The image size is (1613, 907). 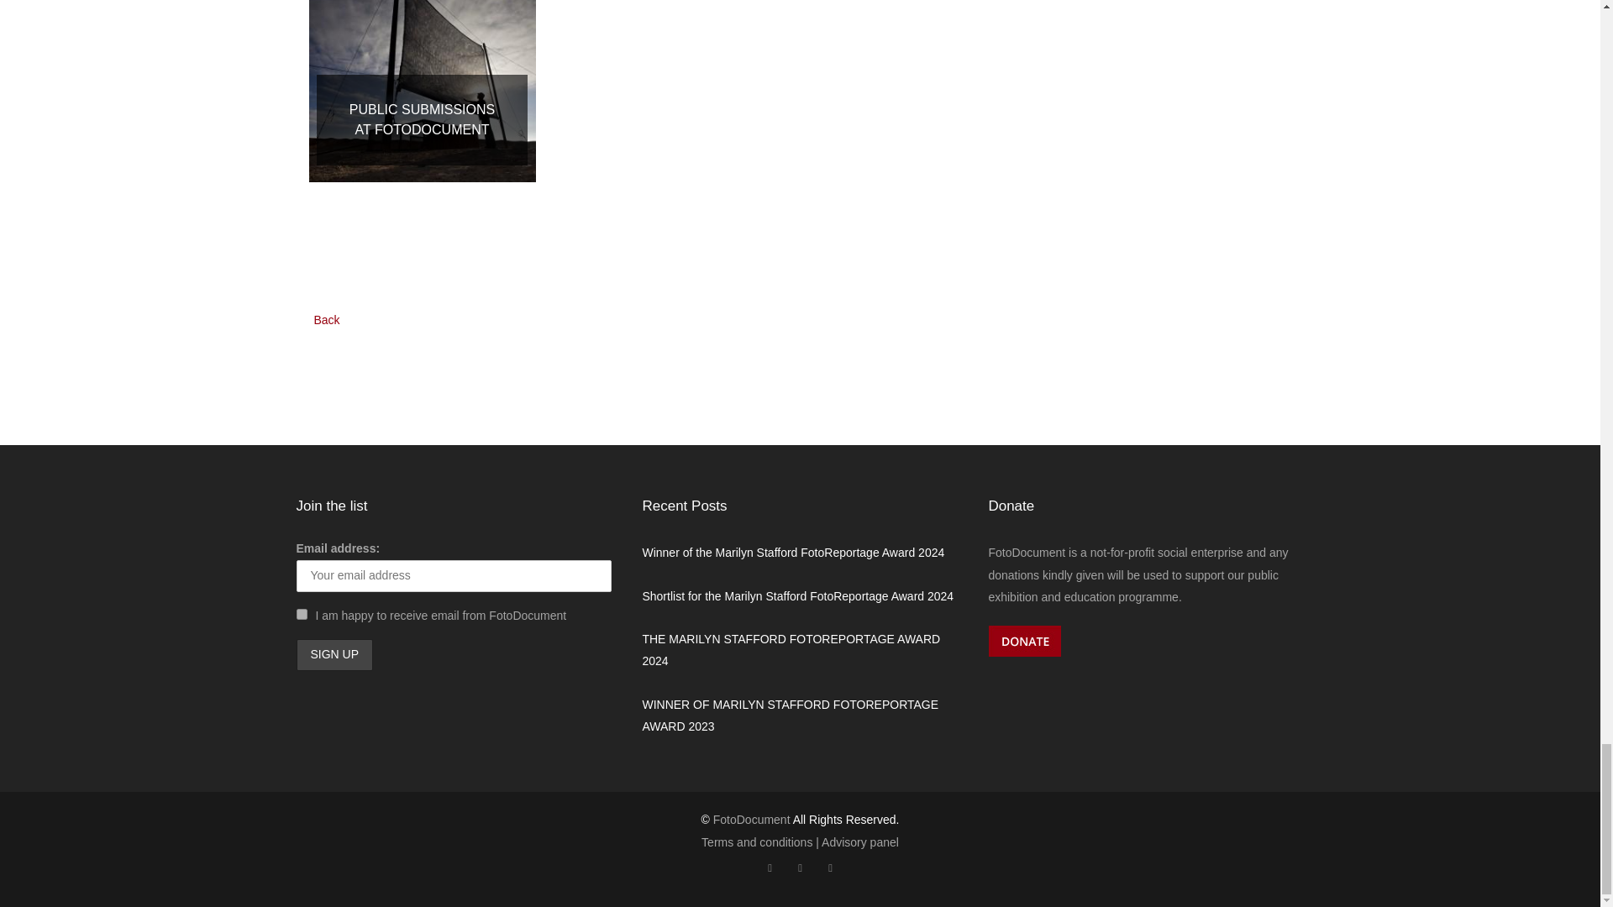 I want to click on Facebook, so click(x=770, y=868).